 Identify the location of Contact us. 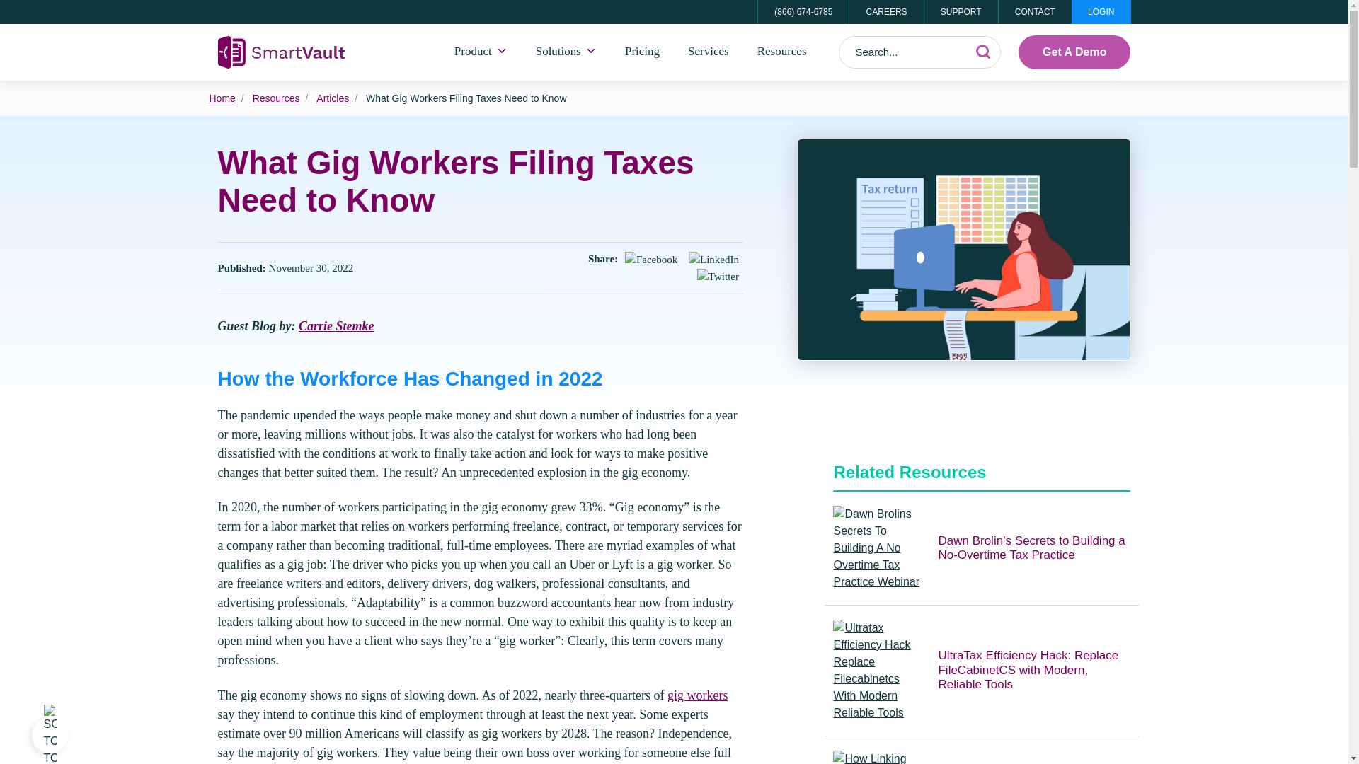
(1035, 11).